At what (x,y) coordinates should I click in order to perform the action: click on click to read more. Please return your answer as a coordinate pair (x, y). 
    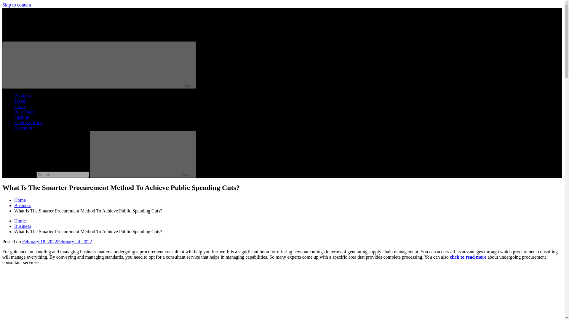
    Looking at the image, I should click on (469, 257).